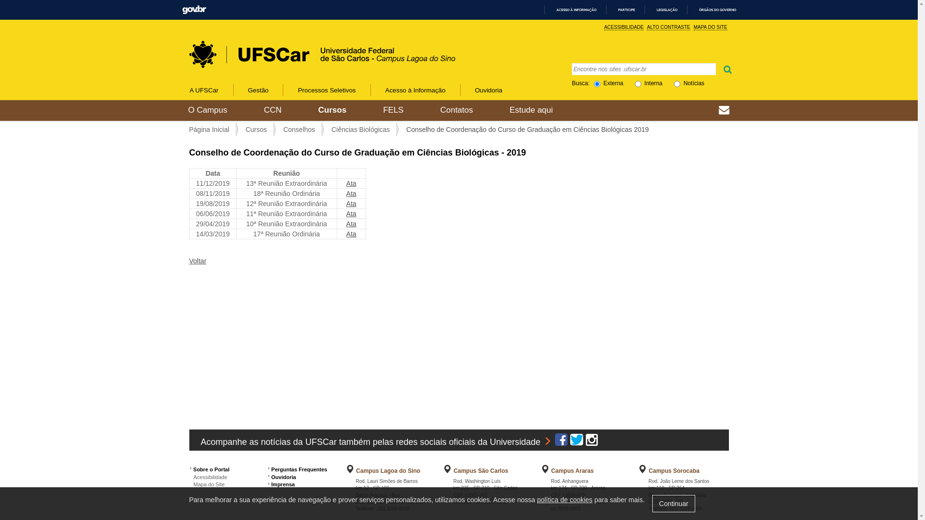 The width and height of the screenshot is (925, 520). Describe the element at coordinates (669, 27) in the screenshot. I see `ALTO CONTRASTE` at that location.